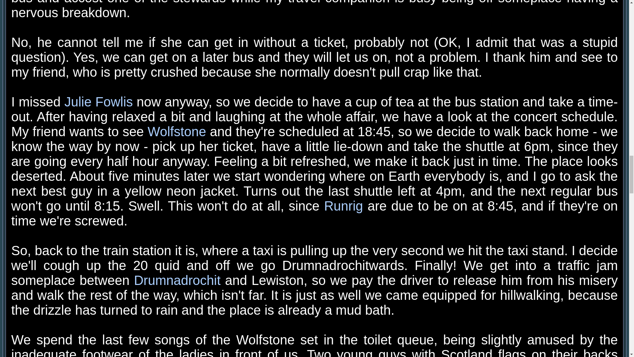  Describe the element at coordinates (177, 132) in the screenshot. I see `Wolfstone` at that location.